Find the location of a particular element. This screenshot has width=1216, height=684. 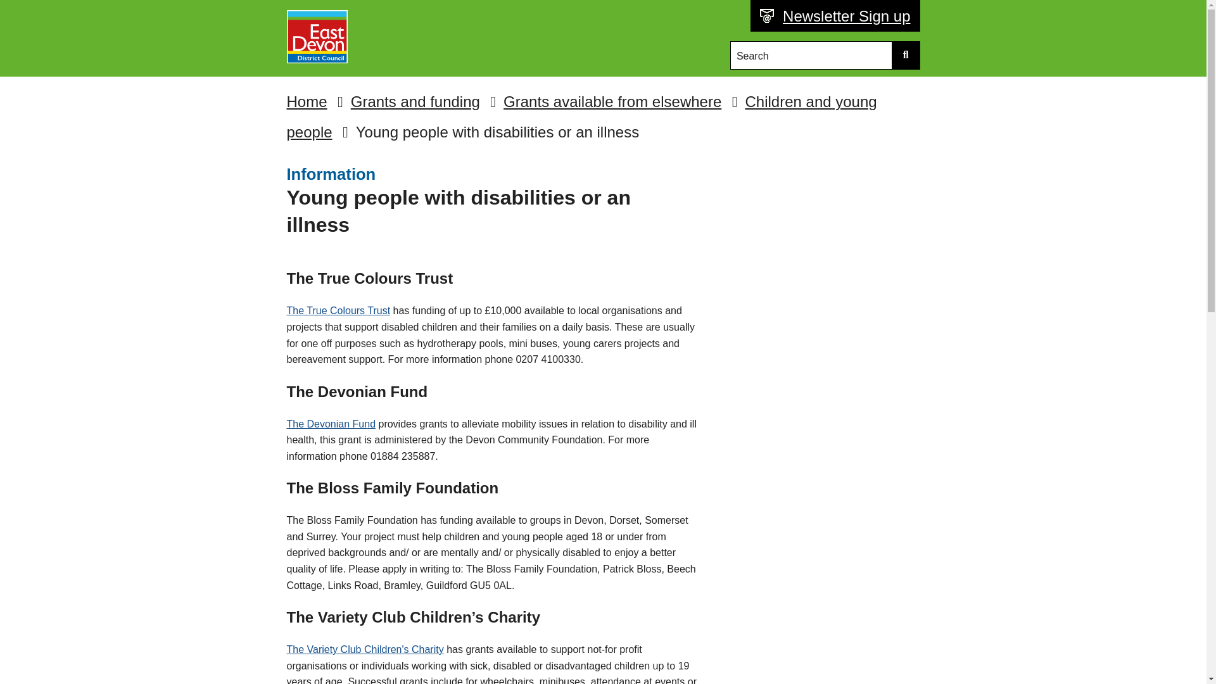

Variety Club website is located at coordinates (365, 649).